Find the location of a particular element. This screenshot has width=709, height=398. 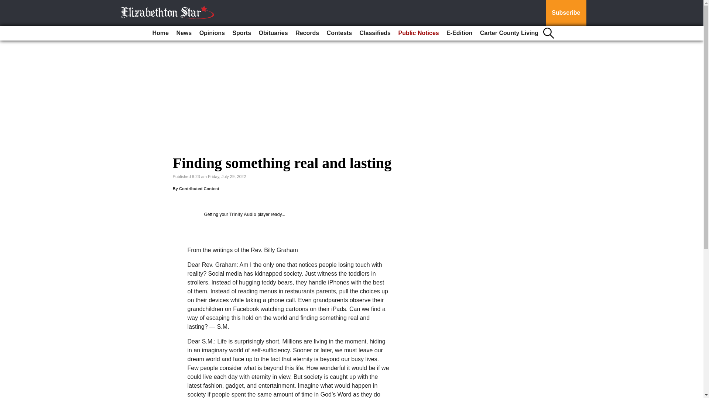

Subscribe is located at coordinates (566, 13).